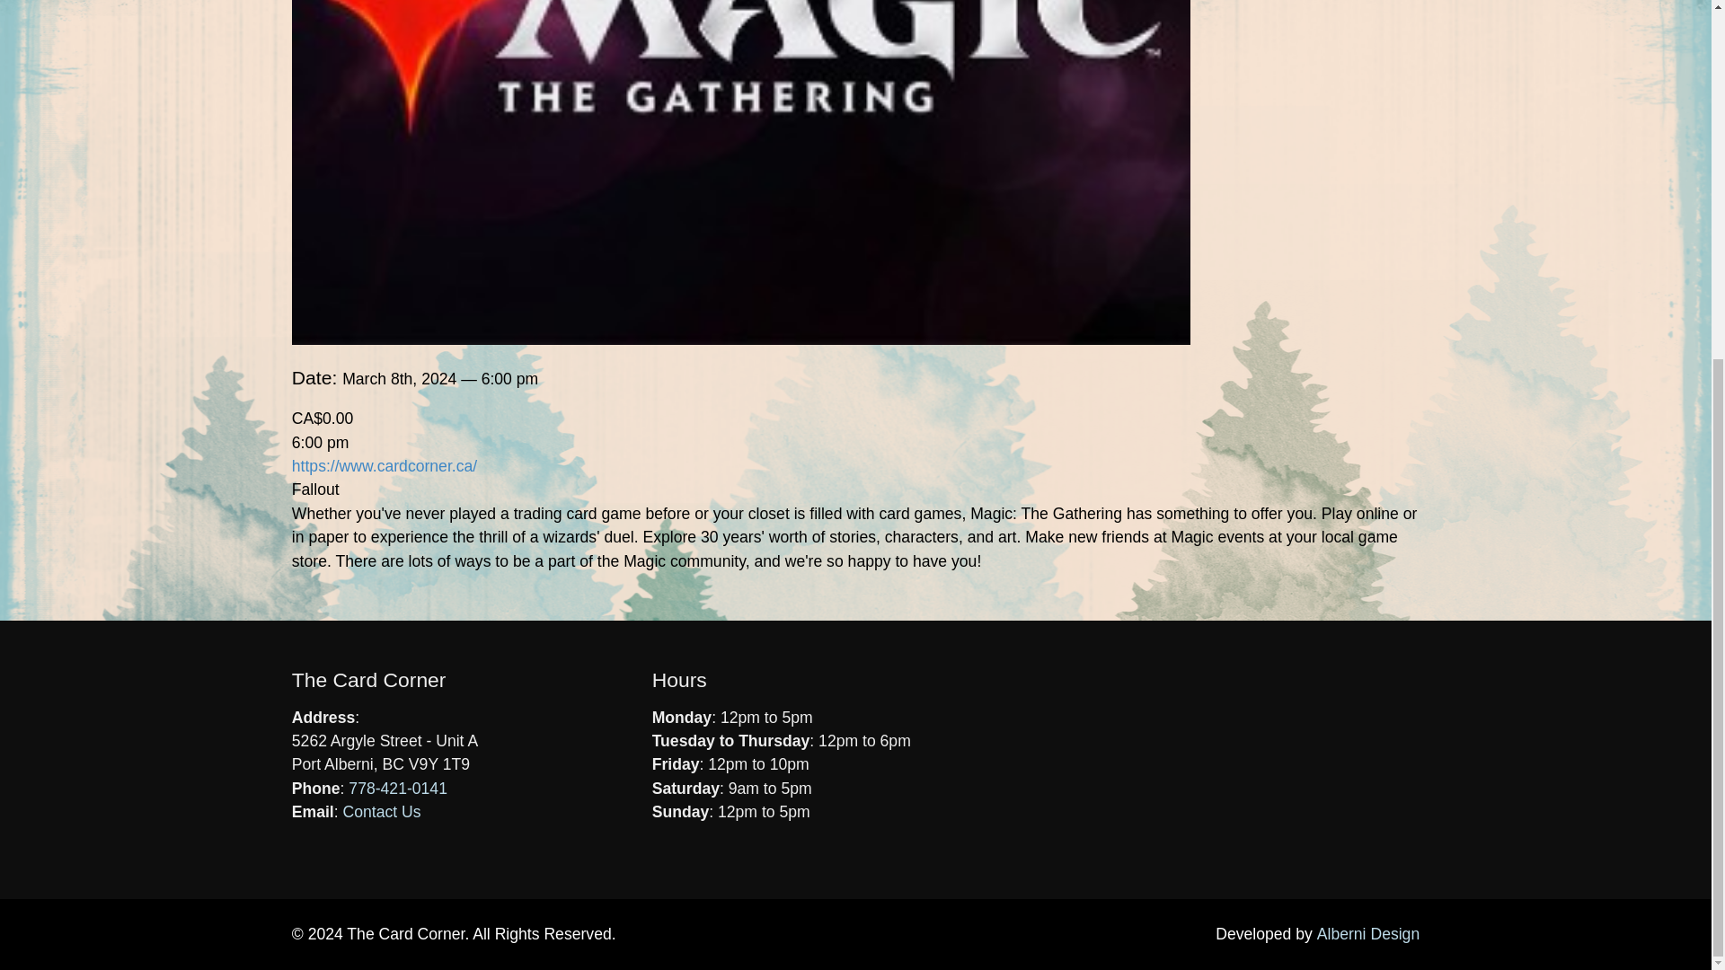 This screenshot has height=970, width=1725. Describe the element at coordinates (382, 812) in the screenshot. I see `Contact Us` at that location.